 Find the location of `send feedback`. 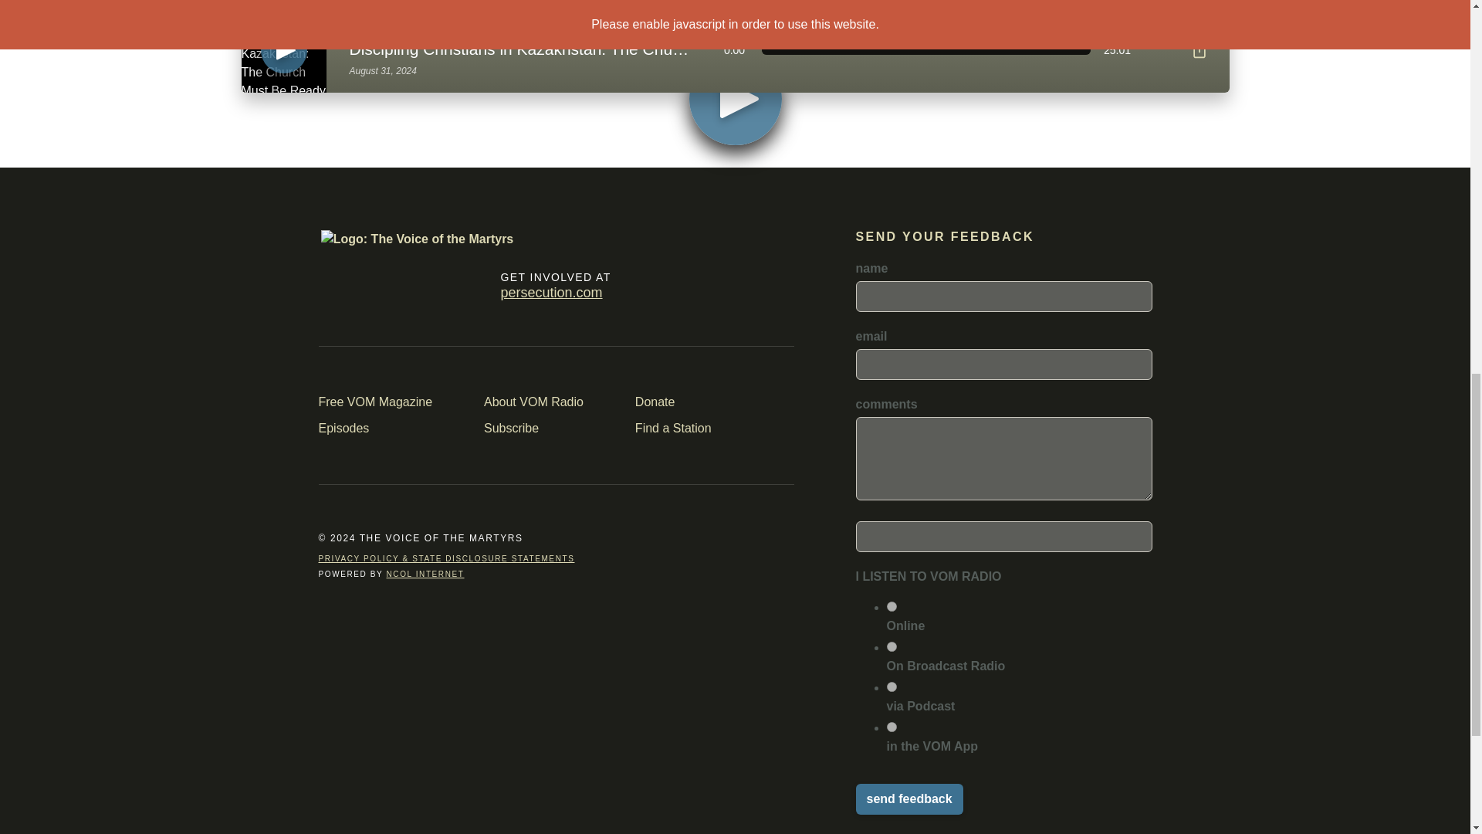

send feedback is located at coordinates (332, 286).